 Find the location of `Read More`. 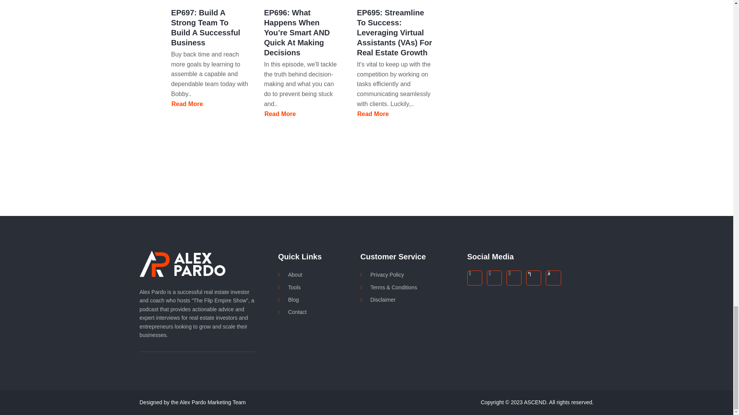

Read More is located at coordinates (280, 114).